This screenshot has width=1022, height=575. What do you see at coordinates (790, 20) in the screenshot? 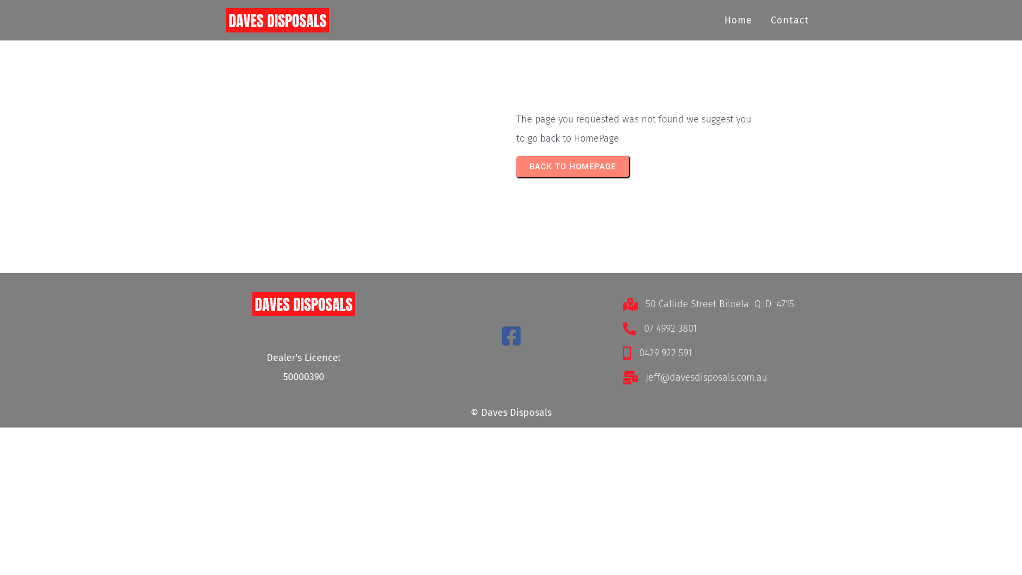
I see `Contact` at bounding box center [790, 20].